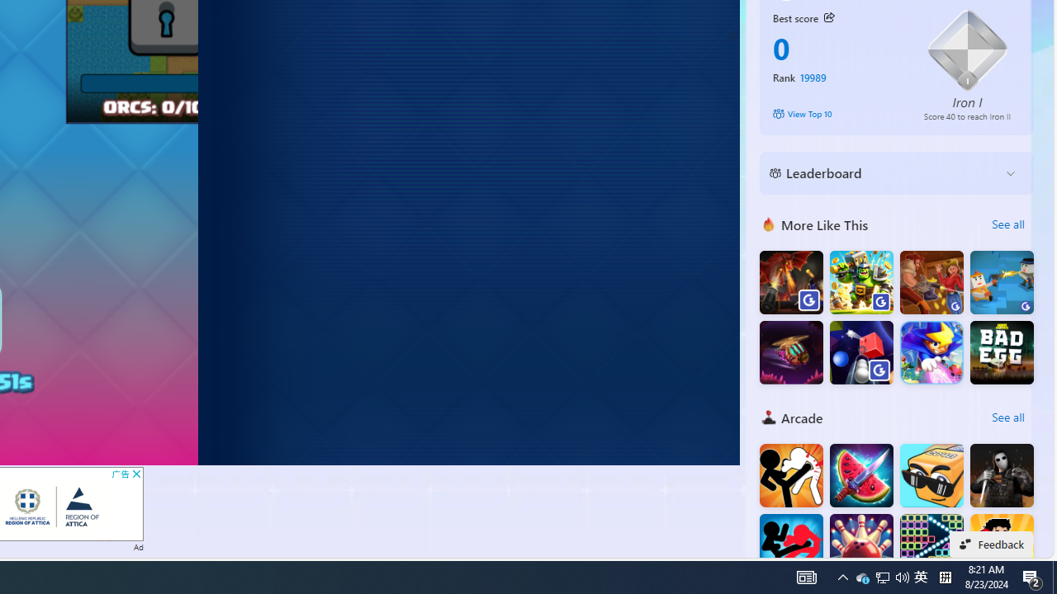 The width and height of the screenshot is (1057, 594). Describe the element at coordinates (1007, 417) in the screenshot. I see `See all` at that location.